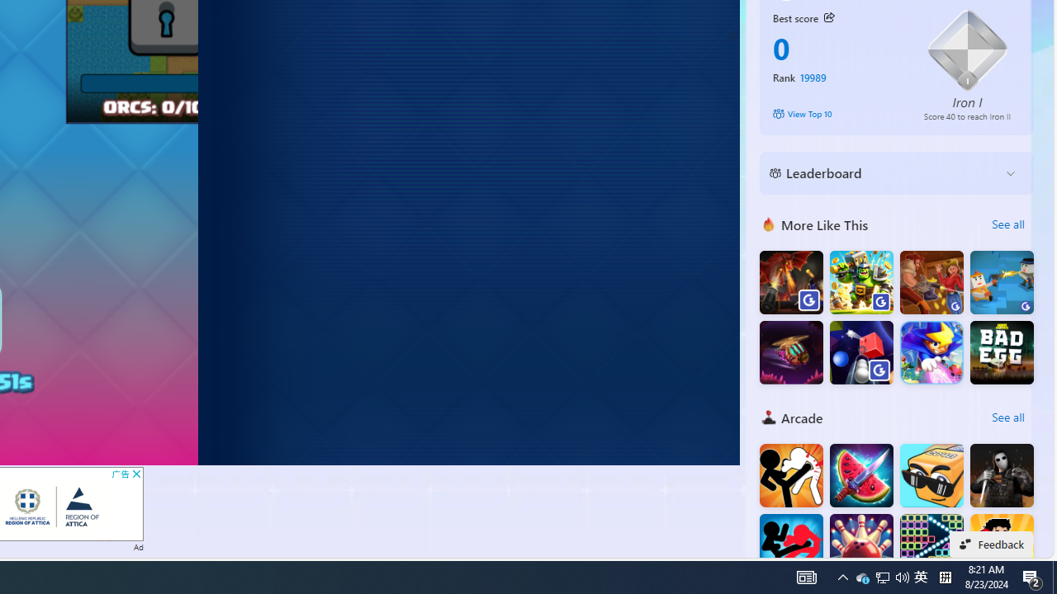 The width and height of the screenshot is (1057, 594). Describe the element at coordinates (1007, 417) in the screenshot. I see `See all` at that location.